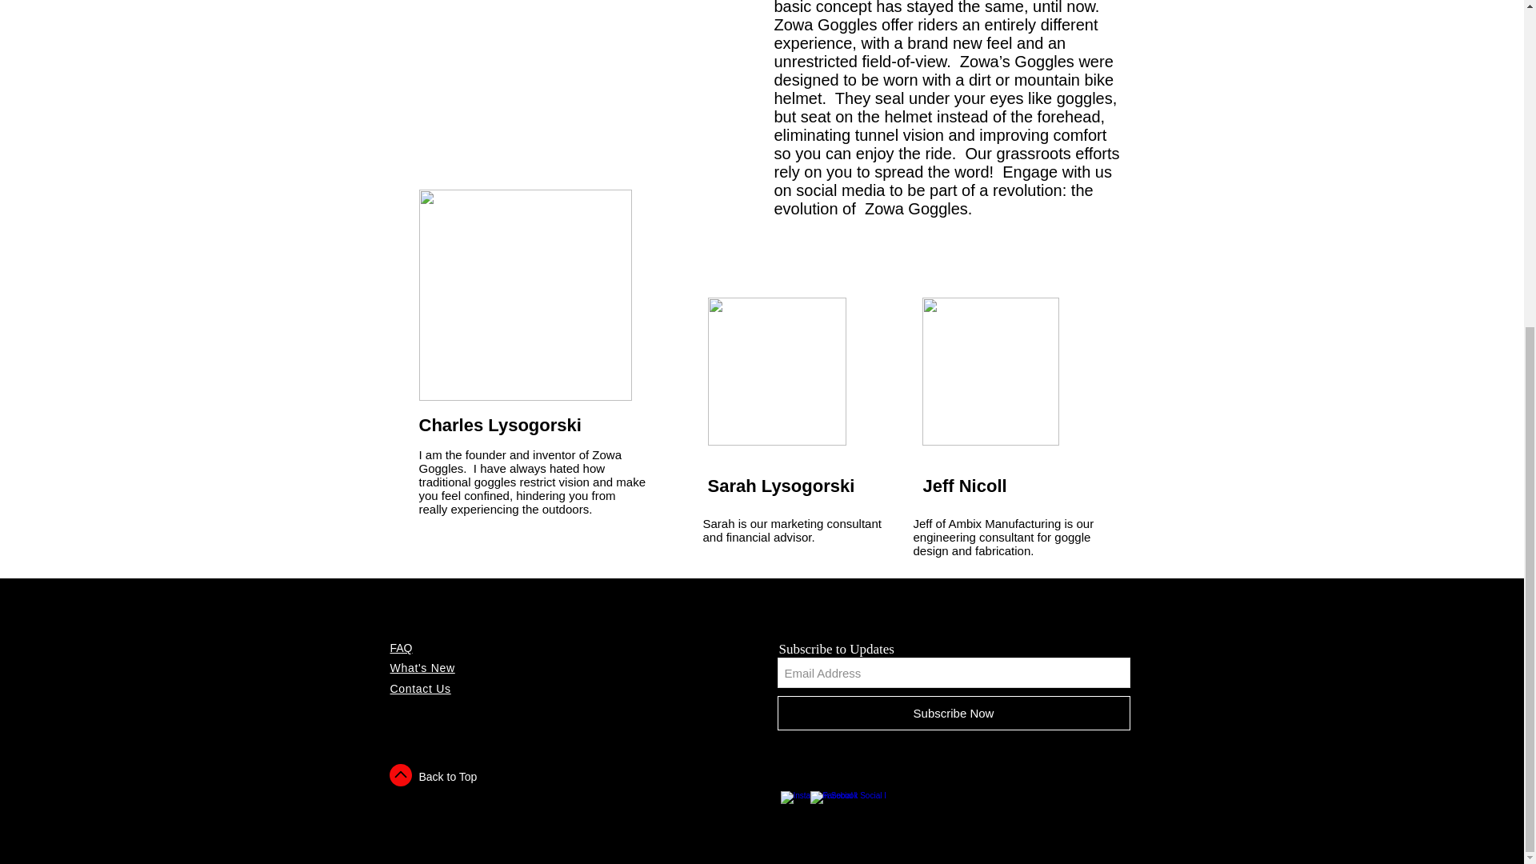  What do you see at coordinates (776, 371) in the screenshot?
I see `sarah.jpg` at bounding box center [776, 371].